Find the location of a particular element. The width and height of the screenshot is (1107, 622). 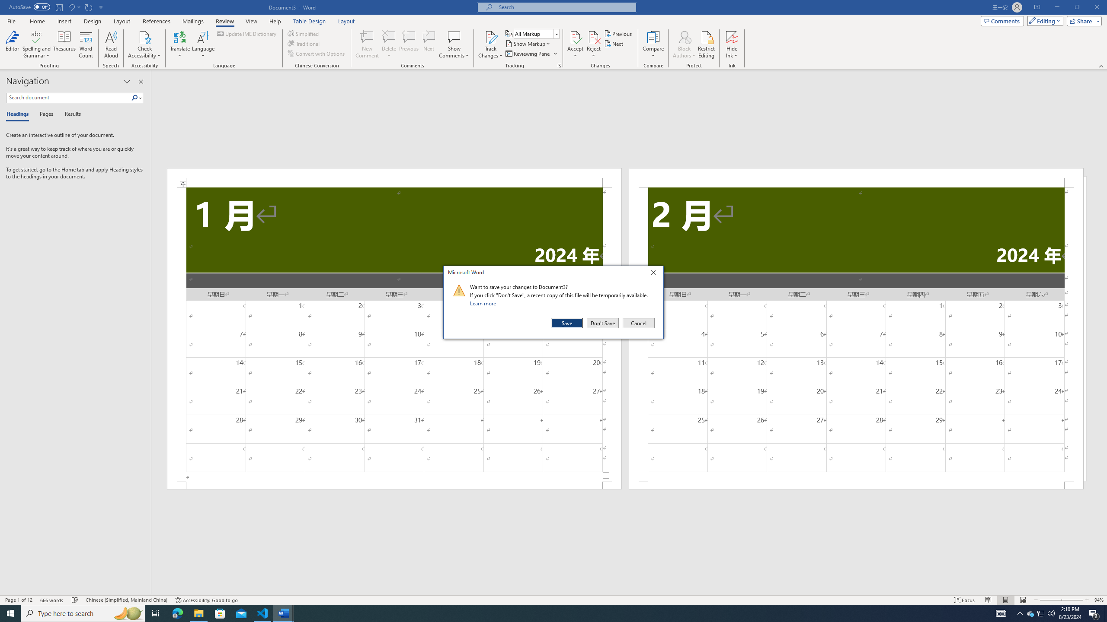

User Promoted Notification Area is located at coordinates (1040, 613).